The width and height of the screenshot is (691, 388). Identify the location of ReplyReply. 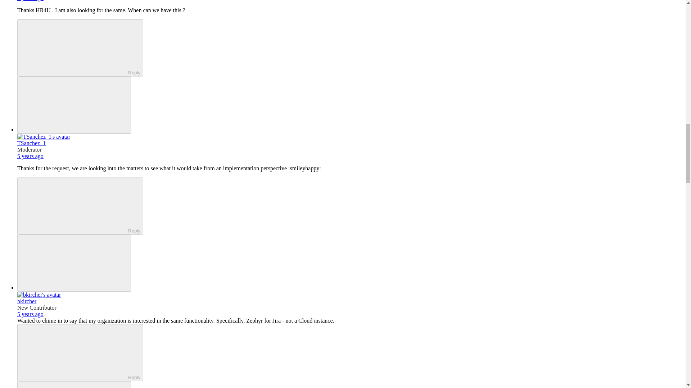
(80, 206).